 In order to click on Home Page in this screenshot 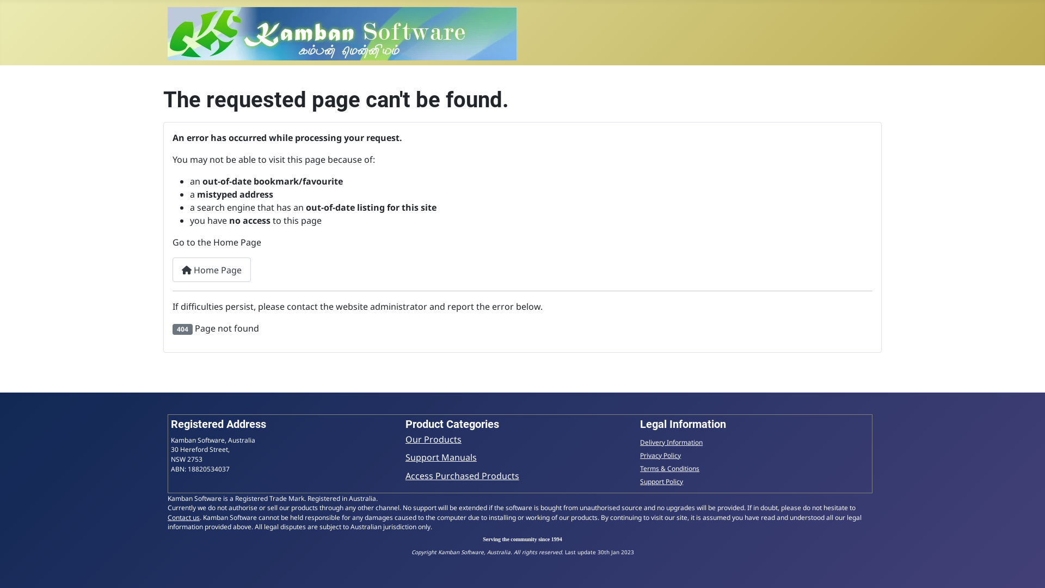, I will do `click(212, 270)`.